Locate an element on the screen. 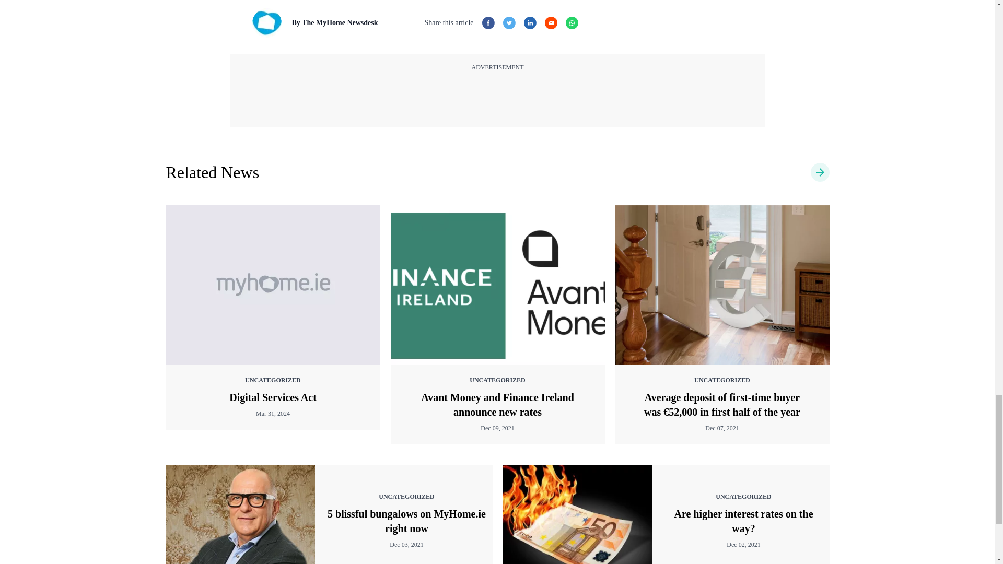 This screenshot has height=564, width=1003. Avant Money and Finance Ireland announce new rates is located at coordinates (497, 285).